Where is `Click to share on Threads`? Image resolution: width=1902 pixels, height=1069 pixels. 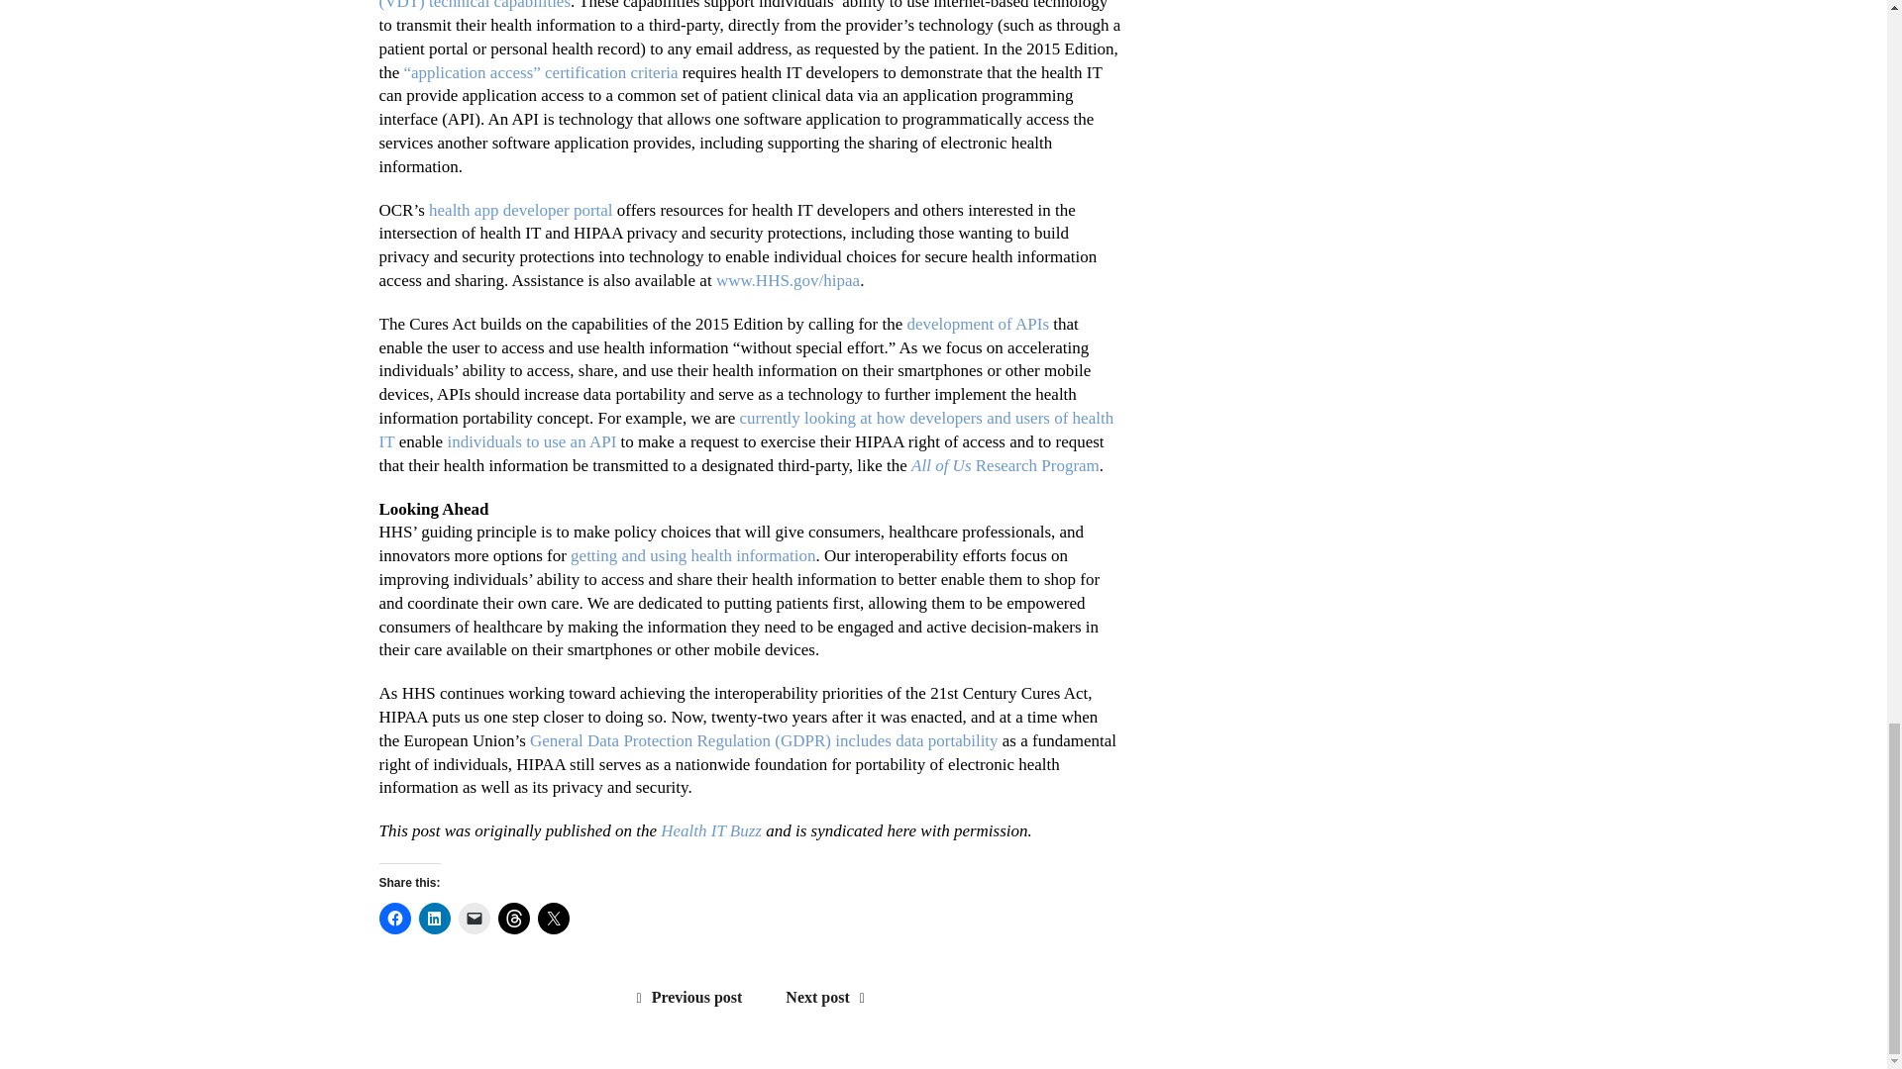 Click to share on Threads is located at coordinates (512, 917).